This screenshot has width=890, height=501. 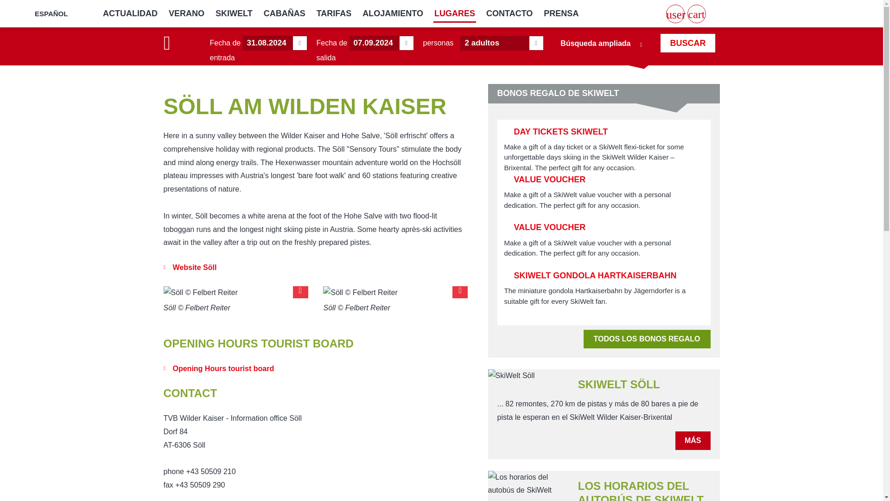 What do you see at coordinates (502, 43) in the screenshot?
I see `2 adultos` at bounding box center [502, 43].